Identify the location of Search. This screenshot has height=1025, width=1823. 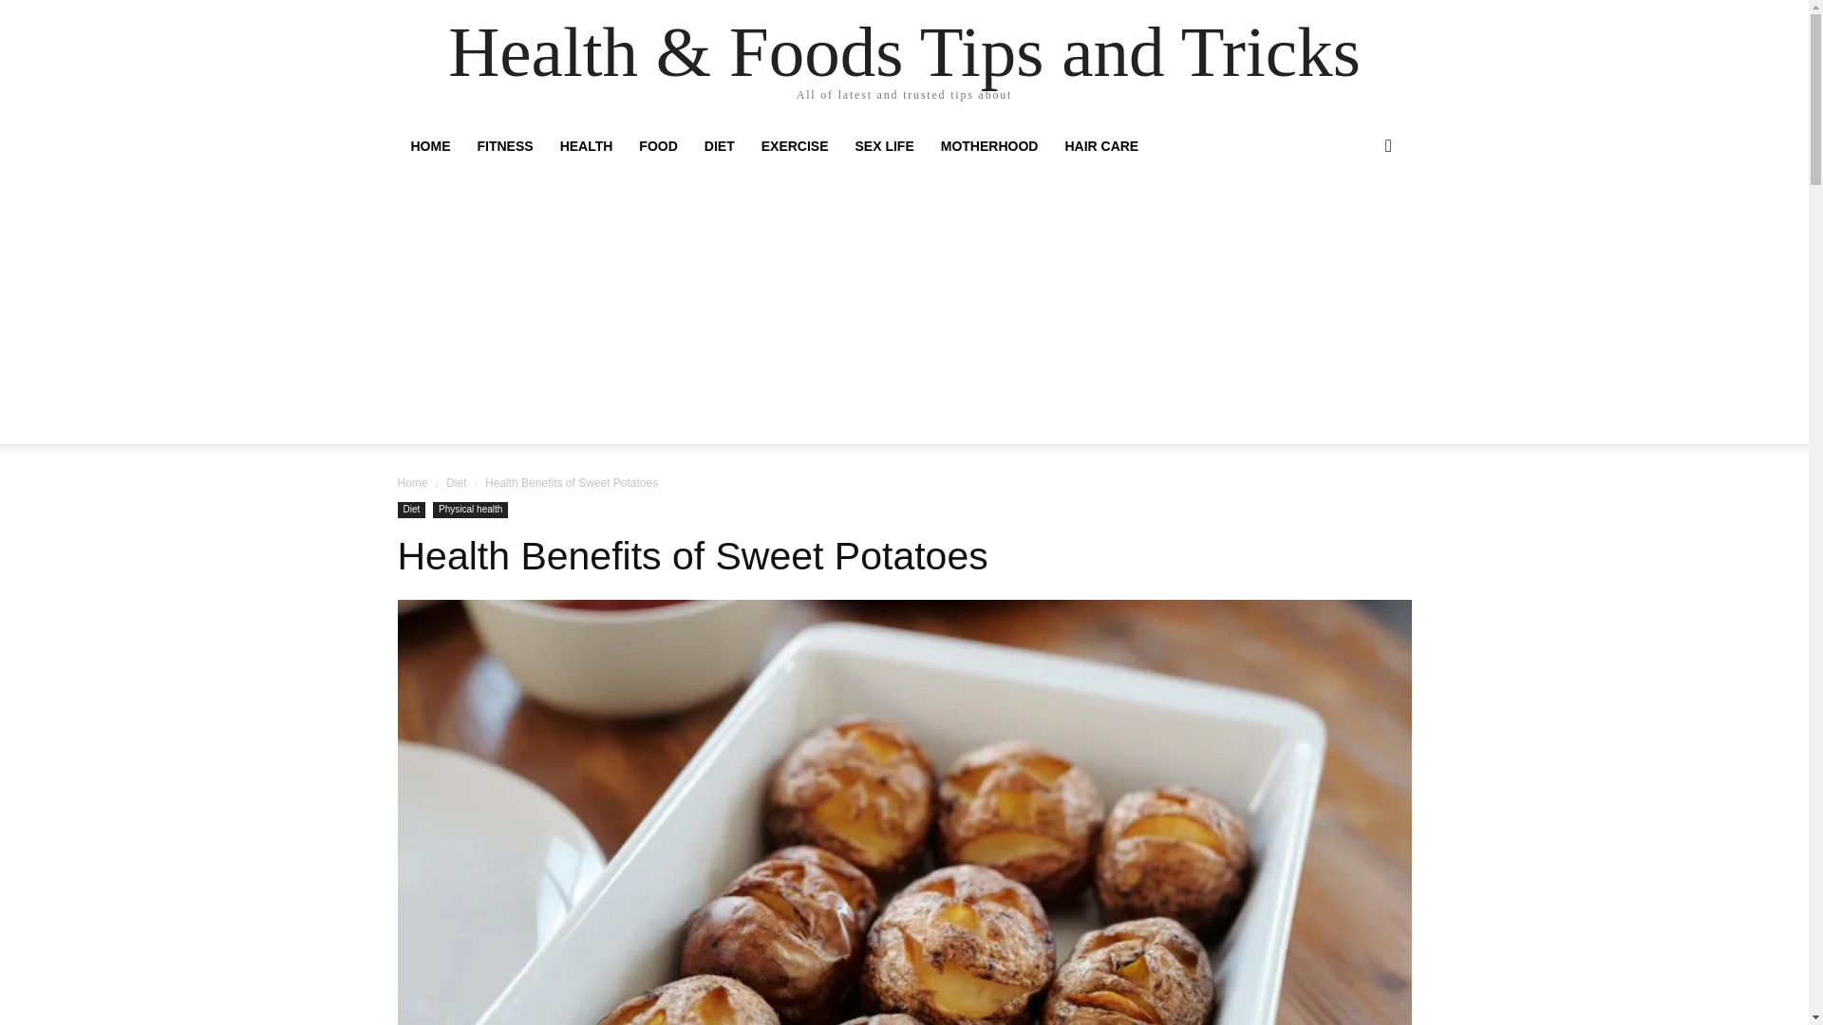
(1358, 222).